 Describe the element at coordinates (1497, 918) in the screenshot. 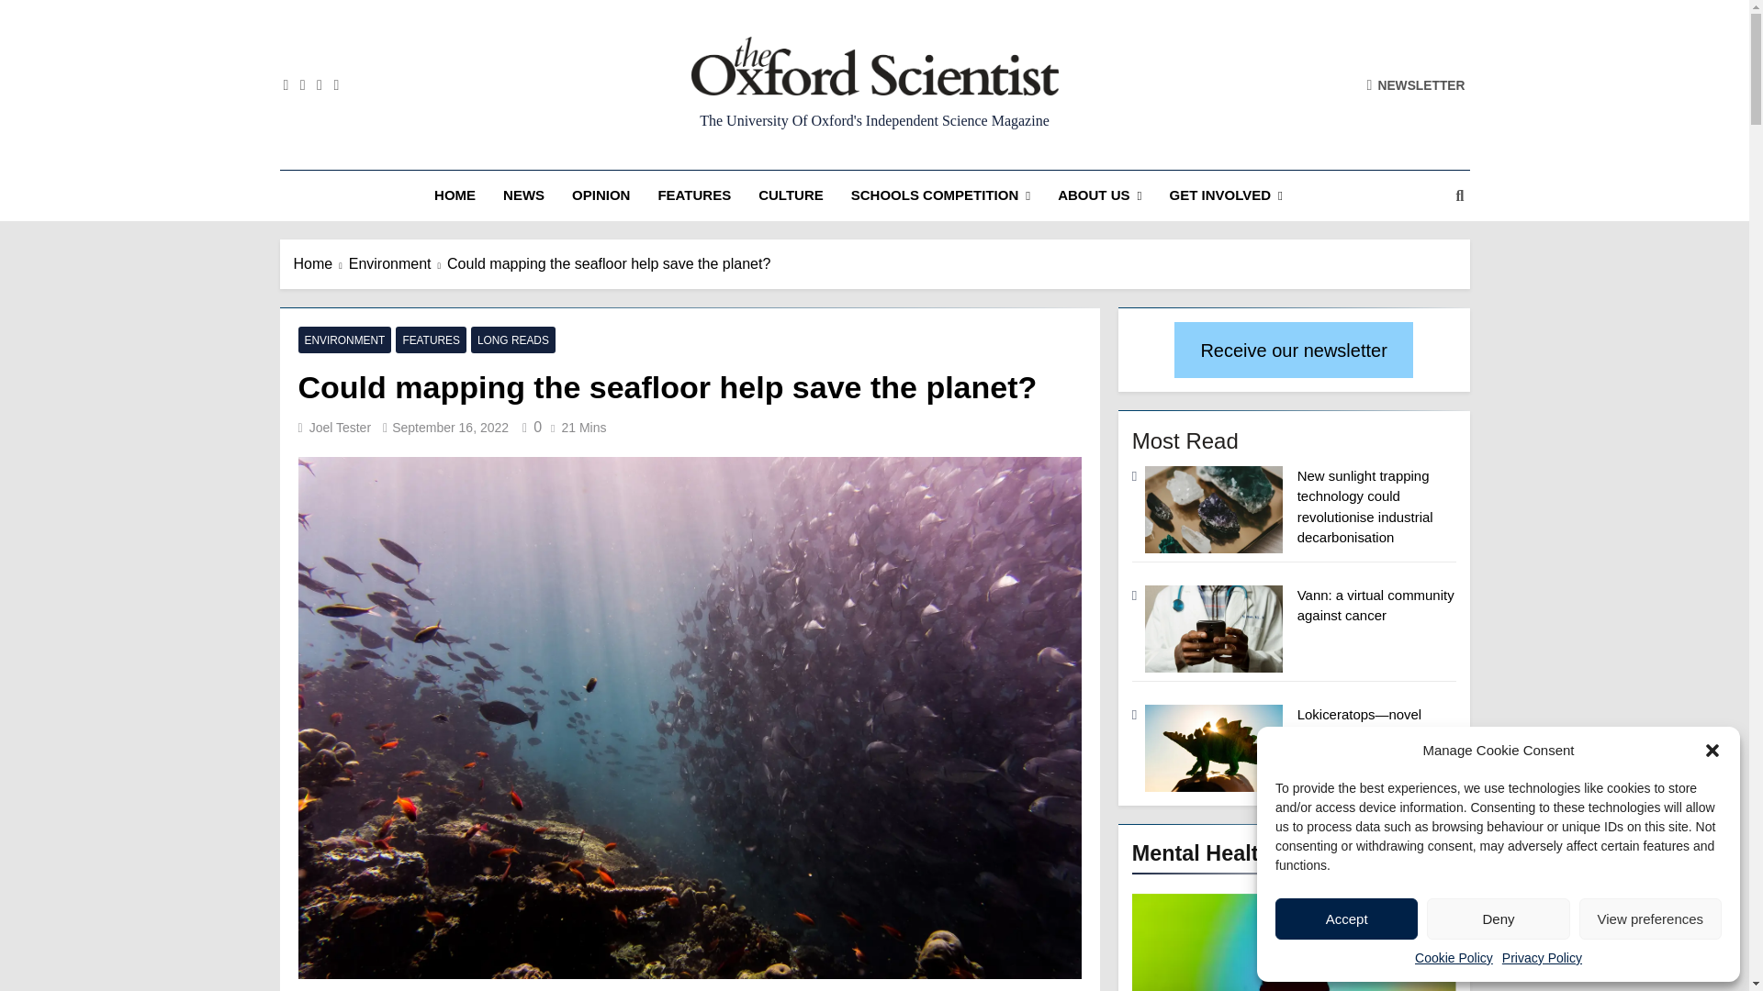

I see `Deny` at that location.